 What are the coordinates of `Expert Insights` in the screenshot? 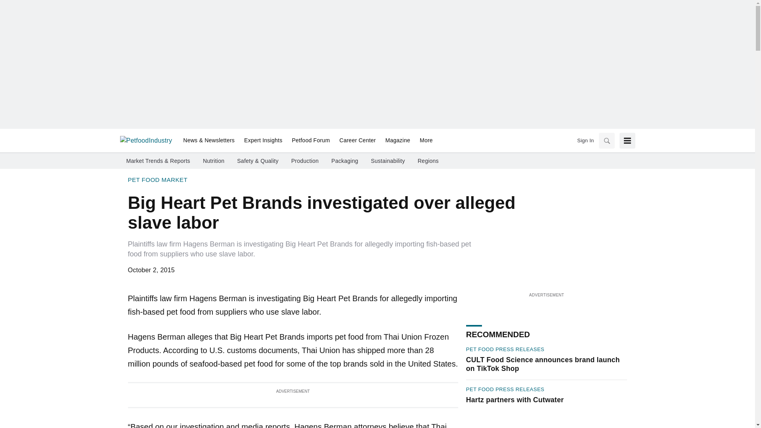 It's located at (263, 141).